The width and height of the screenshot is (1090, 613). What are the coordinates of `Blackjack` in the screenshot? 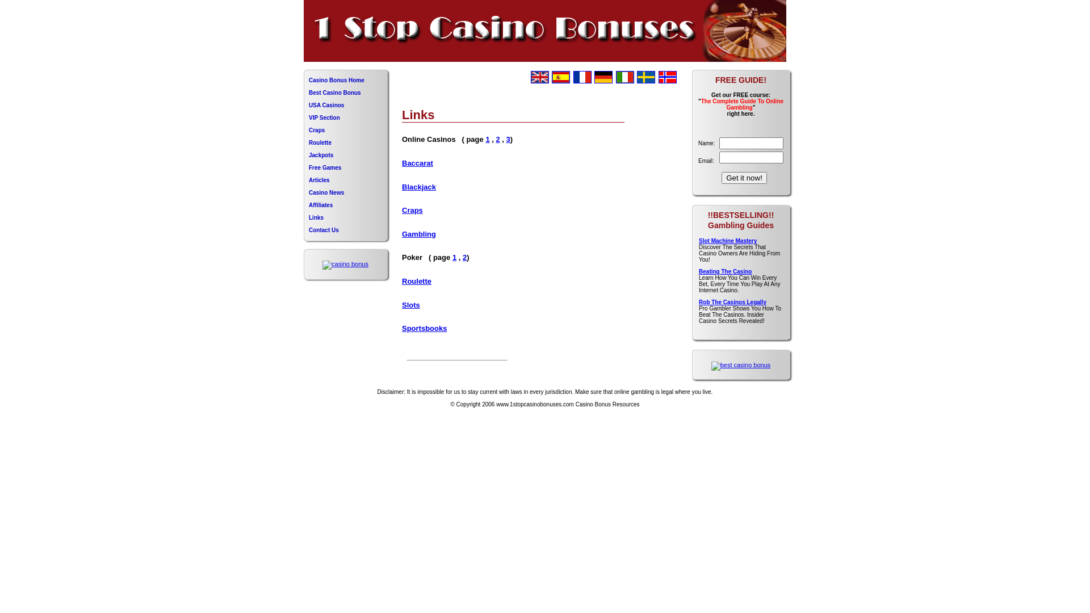 It's located at (419, 187).